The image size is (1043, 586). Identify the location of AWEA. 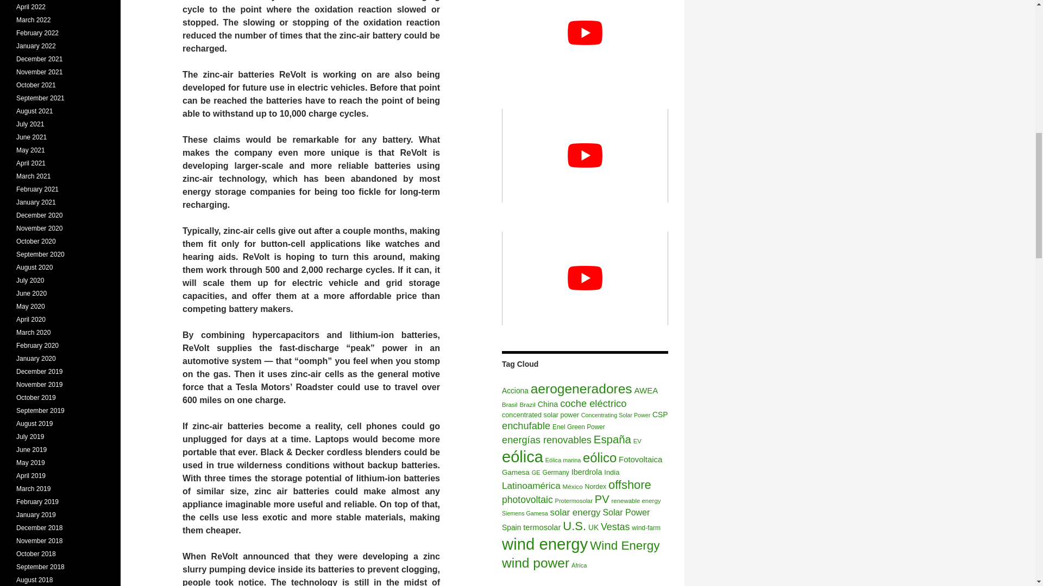
(646, 390).